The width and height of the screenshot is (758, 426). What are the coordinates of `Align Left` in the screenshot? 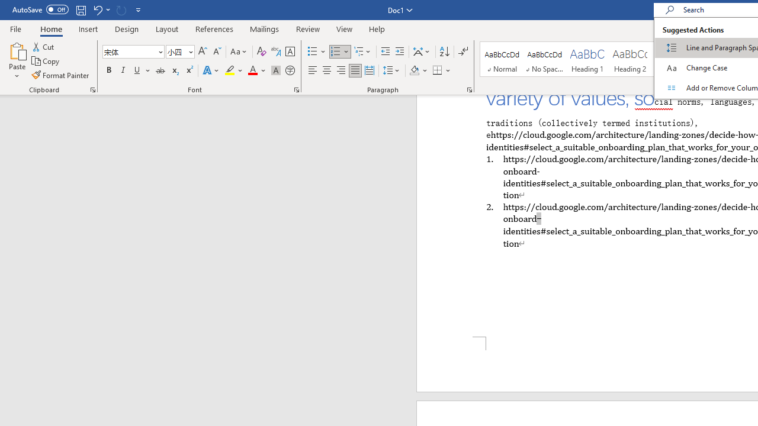 It's located at (313, 71).